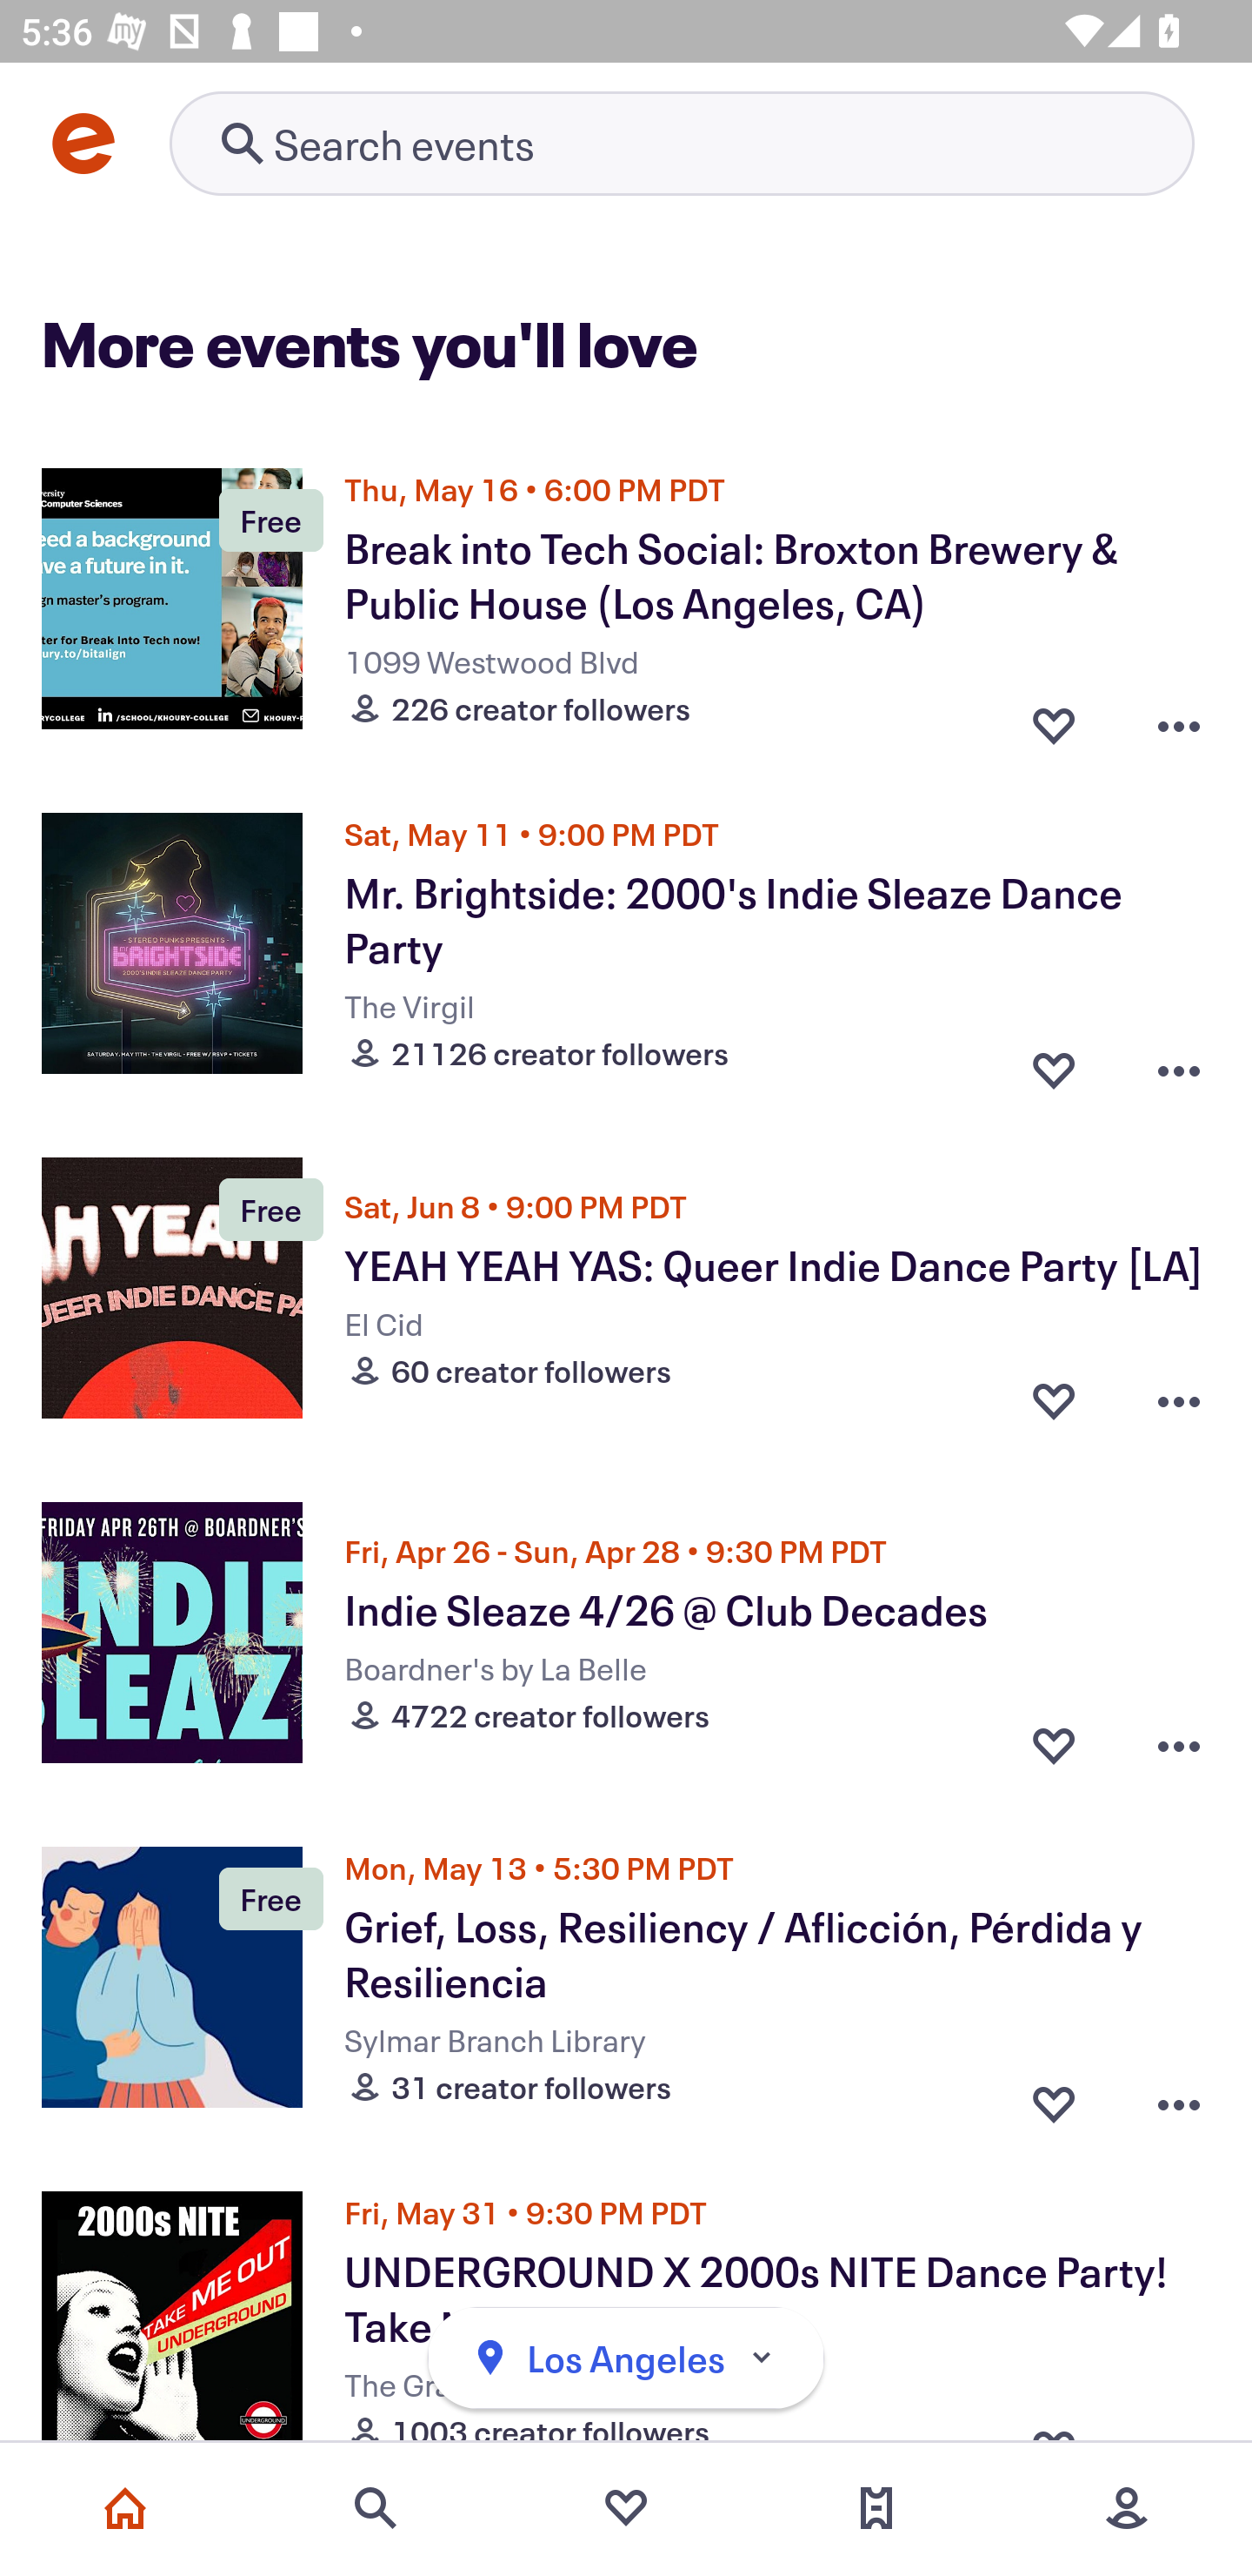 This screenshot has width=1252, height=2576. Describe the element at coordinates (1054, 1062) in the screenshot. I see `Favorite button` at that location.